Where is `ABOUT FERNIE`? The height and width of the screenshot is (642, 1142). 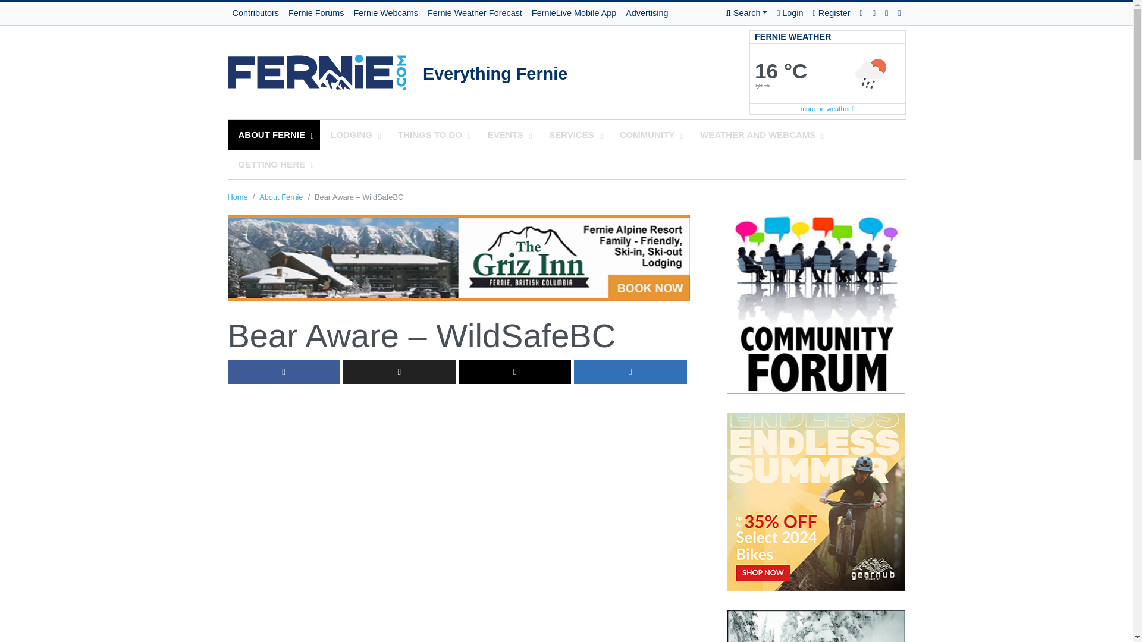 ABOUT FERNIE is located at coordinates (274, 134).